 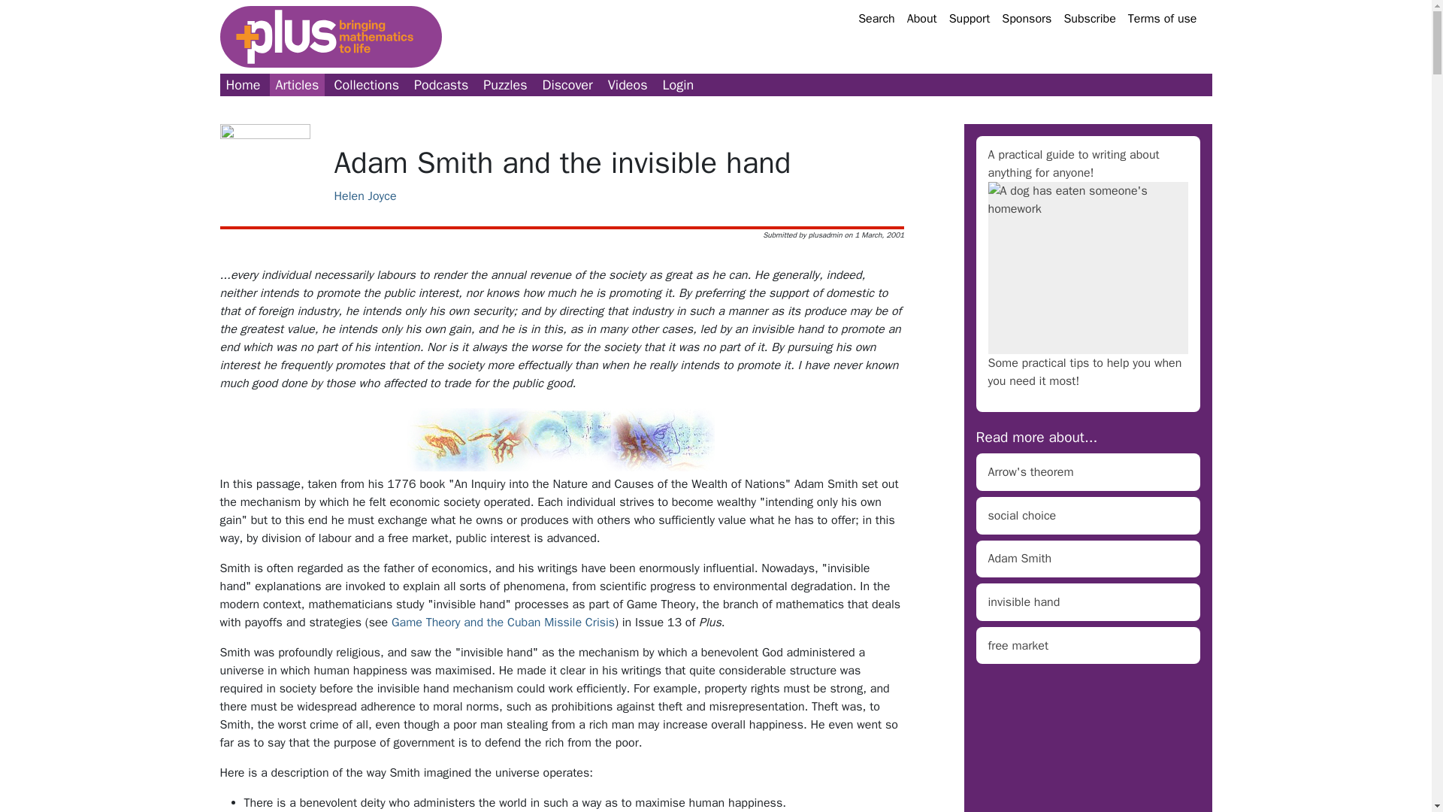 I want to click on Collections, so click(x=366, y=85).